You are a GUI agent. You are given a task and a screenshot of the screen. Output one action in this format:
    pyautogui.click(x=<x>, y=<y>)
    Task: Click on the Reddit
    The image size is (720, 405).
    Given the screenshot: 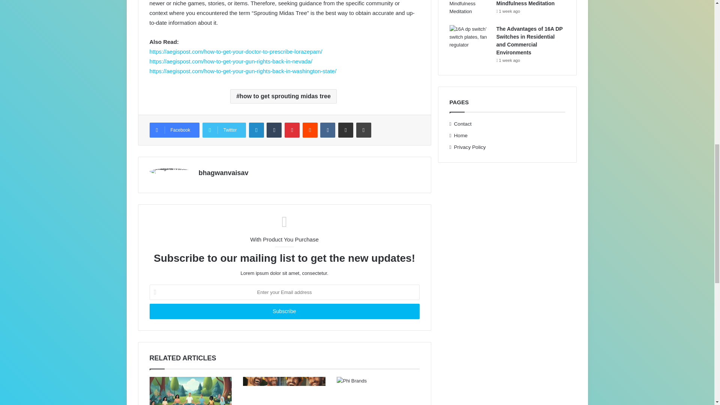 What is the action you would take?
    pyautogui.click(x=310, y=130)
    